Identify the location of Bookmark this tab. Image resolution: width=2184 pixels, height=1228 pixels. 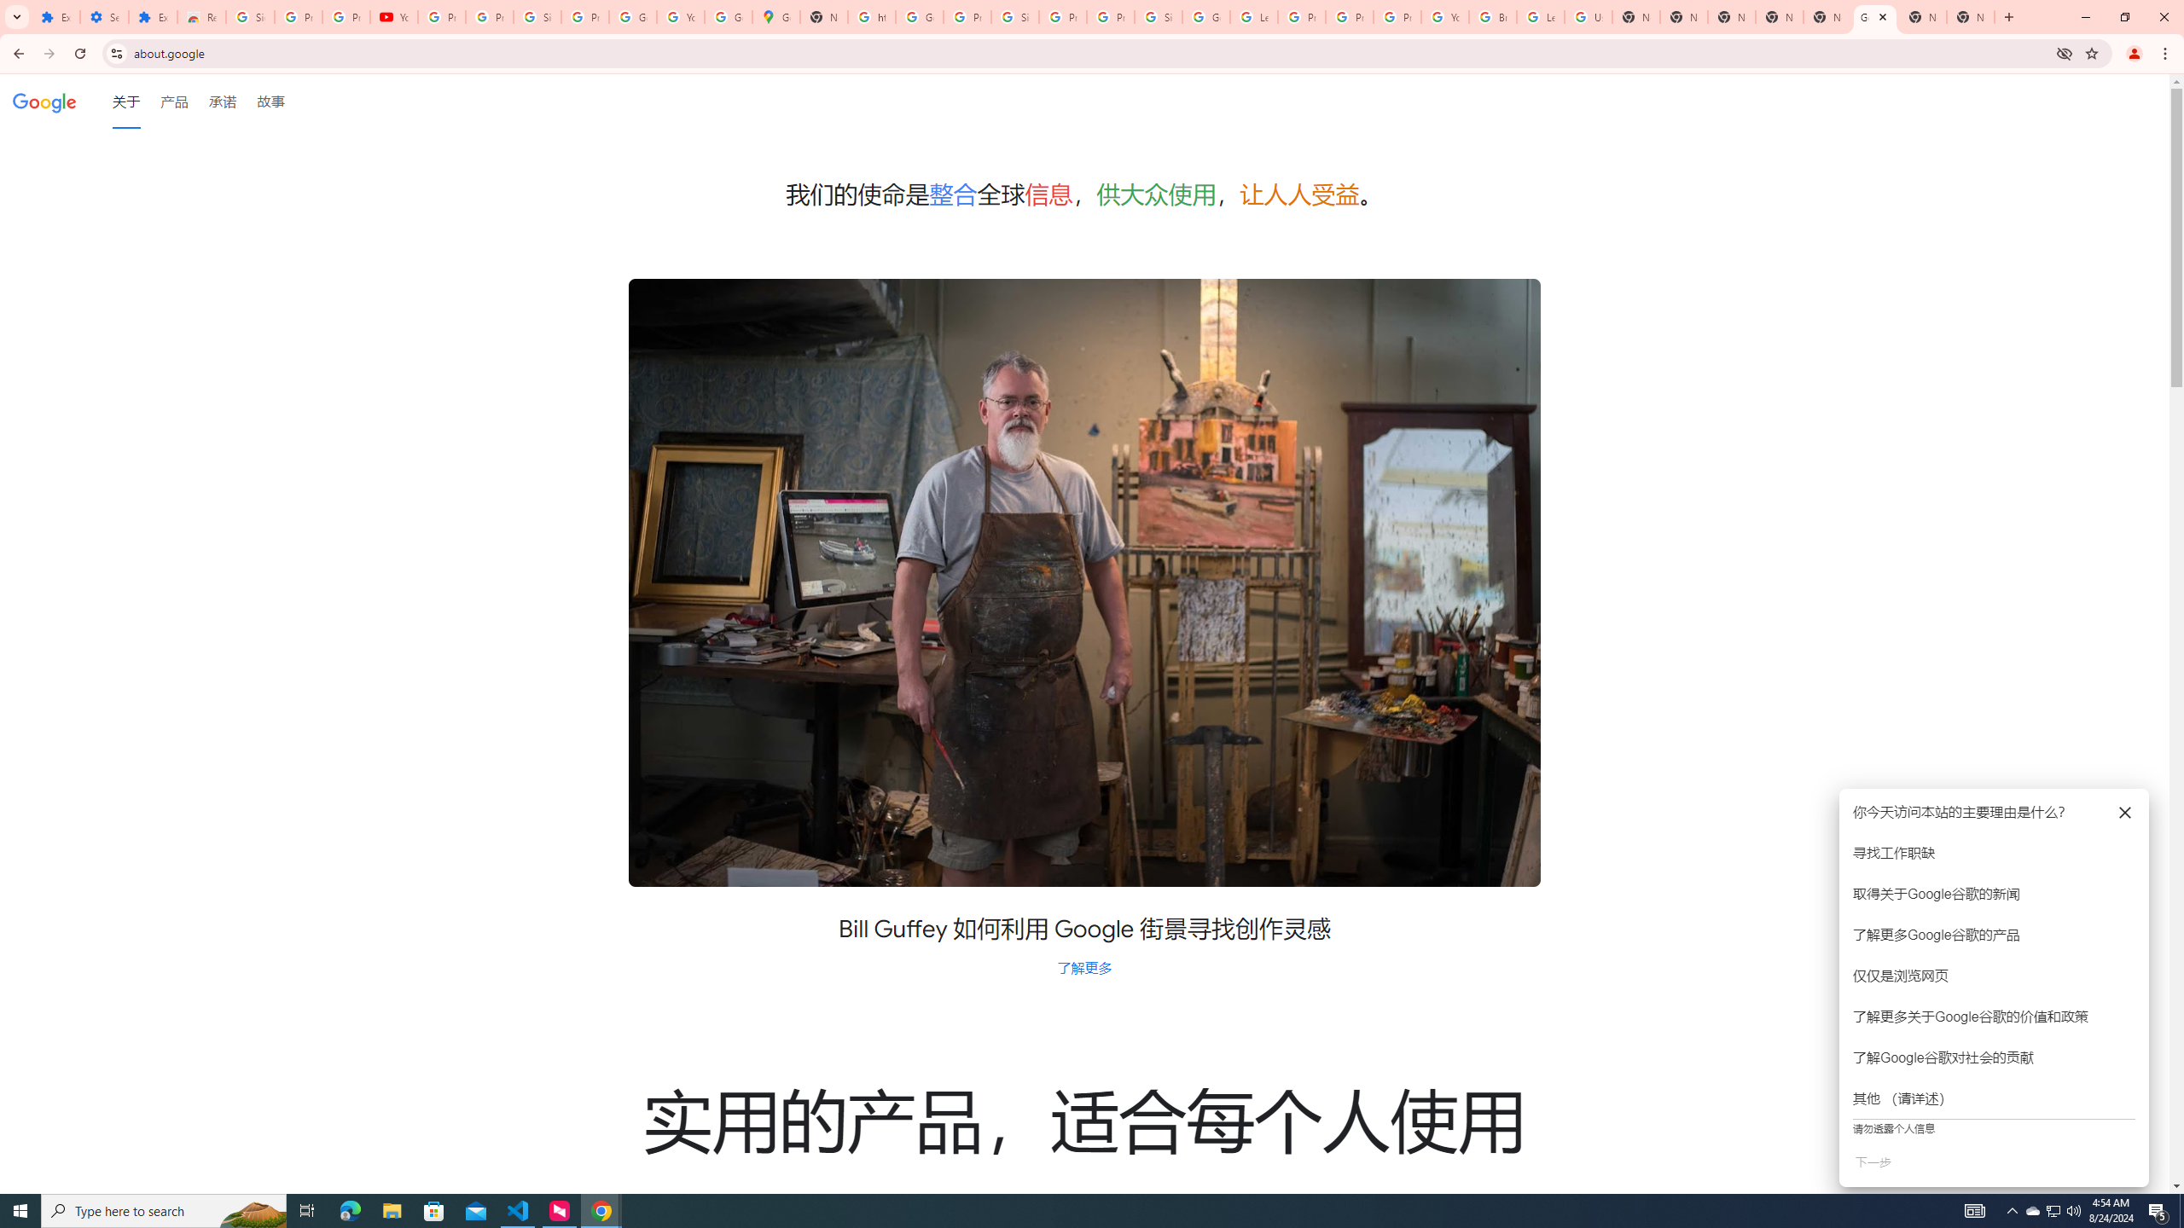
(2090, 53).